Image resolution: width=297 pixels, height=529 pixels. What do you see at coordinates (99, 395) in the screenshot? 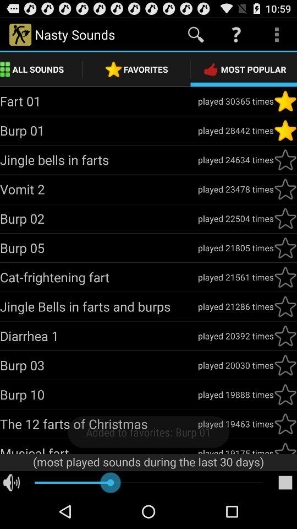
I see `tap app above the 12 farts app` at bounding box center [99, 395].